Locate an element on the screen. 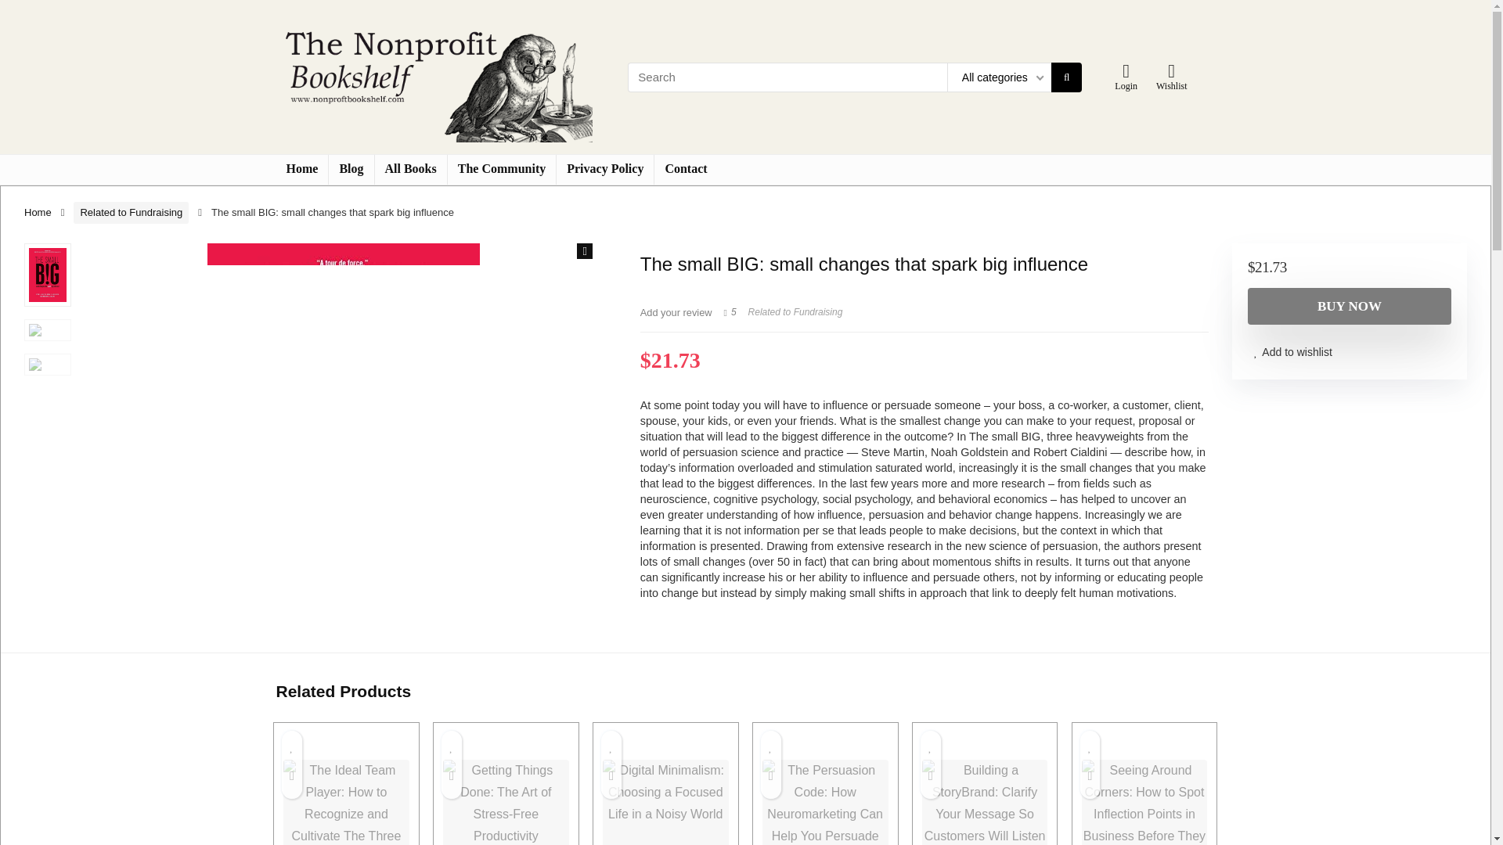  The Community is located at coordinates (502, 169).